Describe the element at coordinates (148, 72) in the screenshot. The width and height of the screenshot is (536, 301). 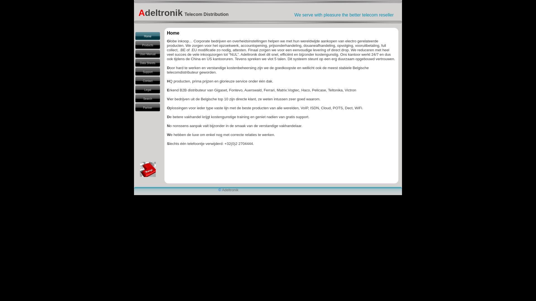
I see `Support` at that location.